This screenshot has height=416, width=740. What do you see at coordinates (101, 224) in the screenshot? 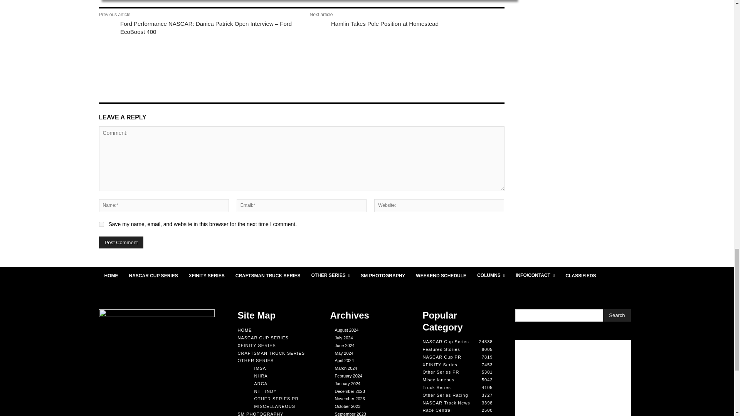
I see `yes` at bounding box center [101, 224].